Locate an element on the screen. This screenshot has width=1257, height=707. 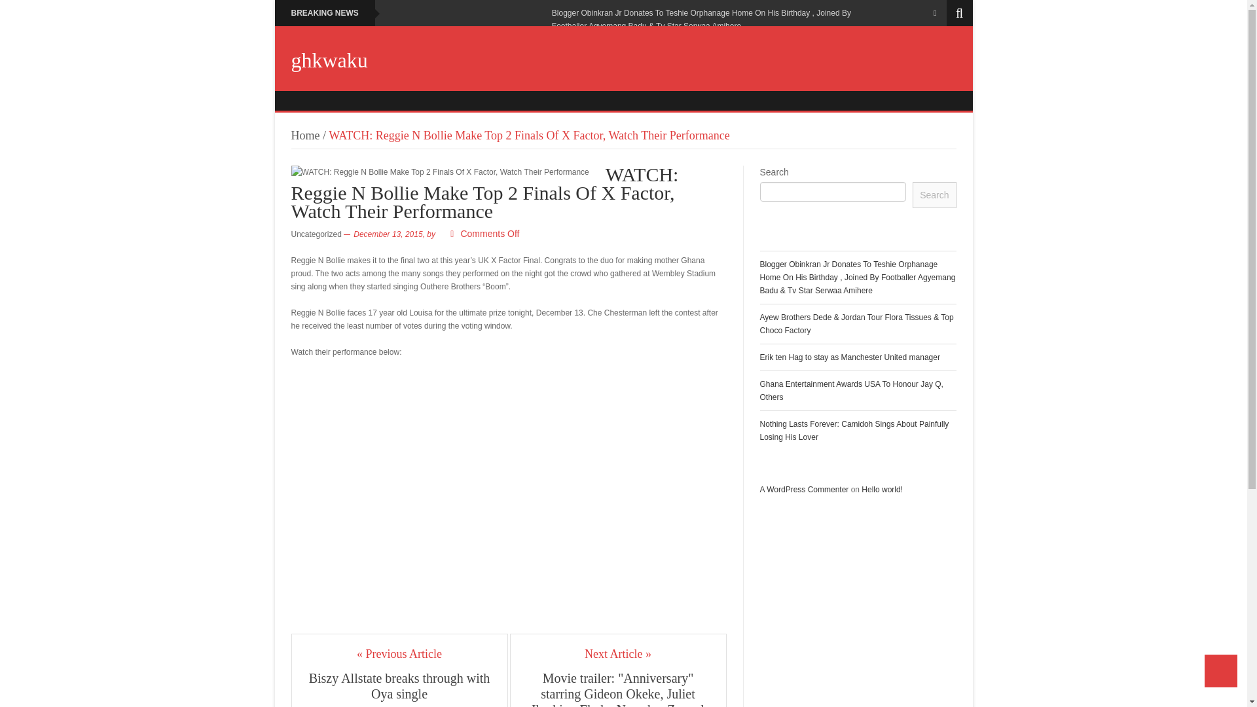
Back to Top is located at coordinates (1220, 670).